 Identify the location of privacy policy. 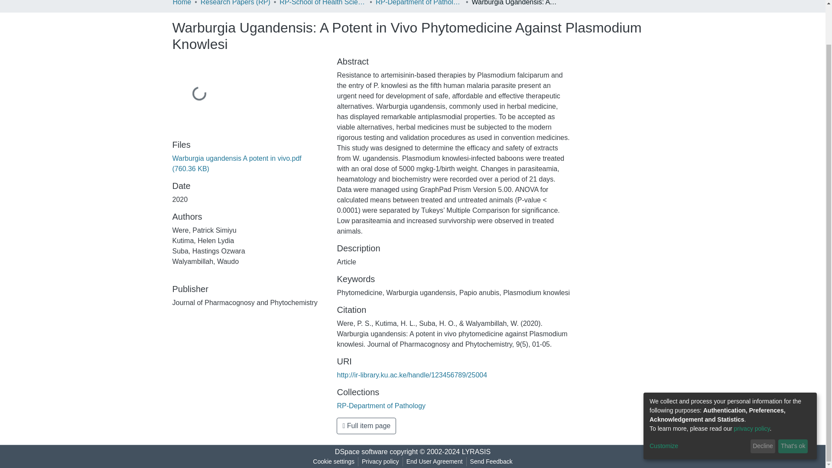
(752, 386).